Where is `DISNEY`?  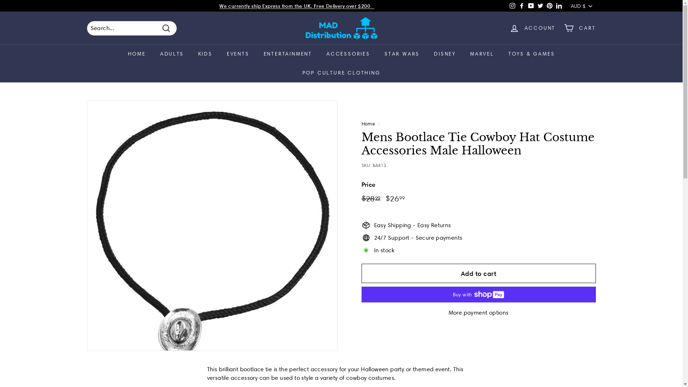 DISNEY is located at coordinates (445, 54).